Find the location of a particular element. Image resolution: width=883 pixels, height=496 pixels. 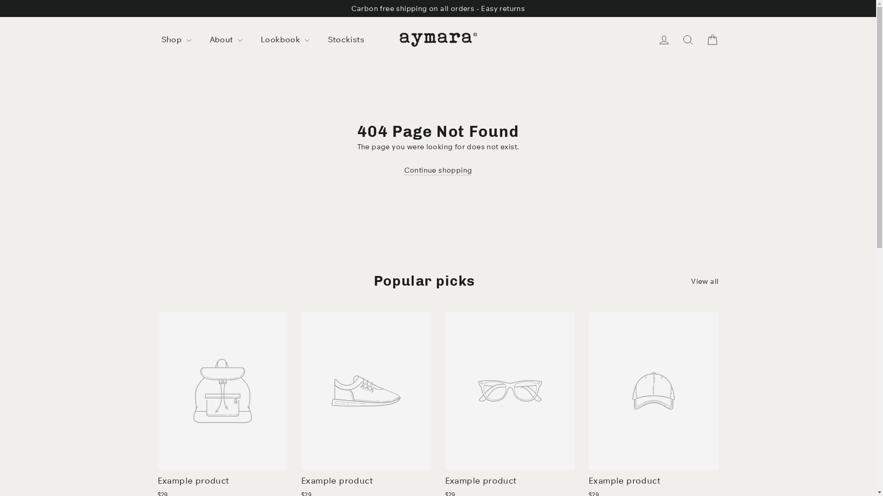

Shop is located at coordinates (176, 39).